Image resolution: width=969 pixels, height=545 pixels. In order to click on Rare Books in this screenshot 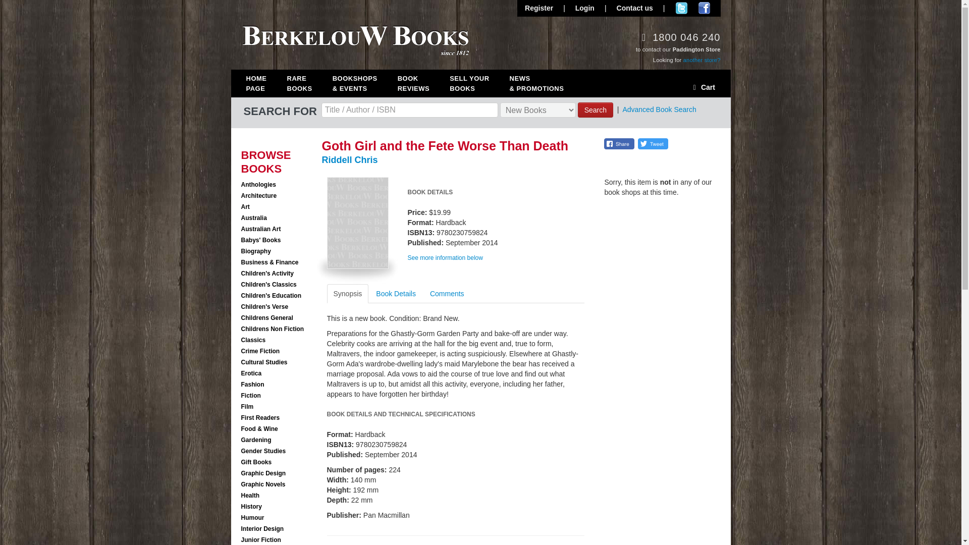, I will do `click(421, 82)`.